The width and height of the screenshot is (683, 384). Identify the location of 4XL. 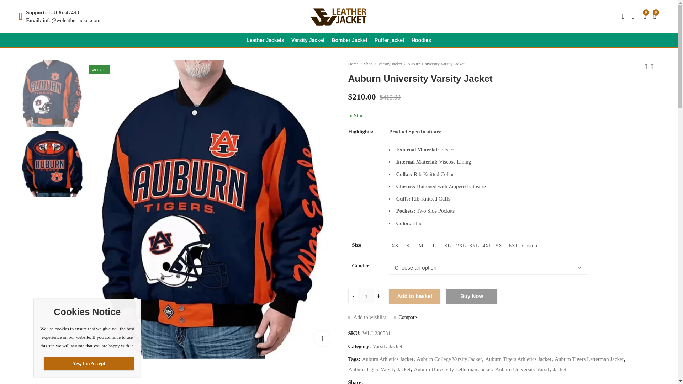
(487, 246).